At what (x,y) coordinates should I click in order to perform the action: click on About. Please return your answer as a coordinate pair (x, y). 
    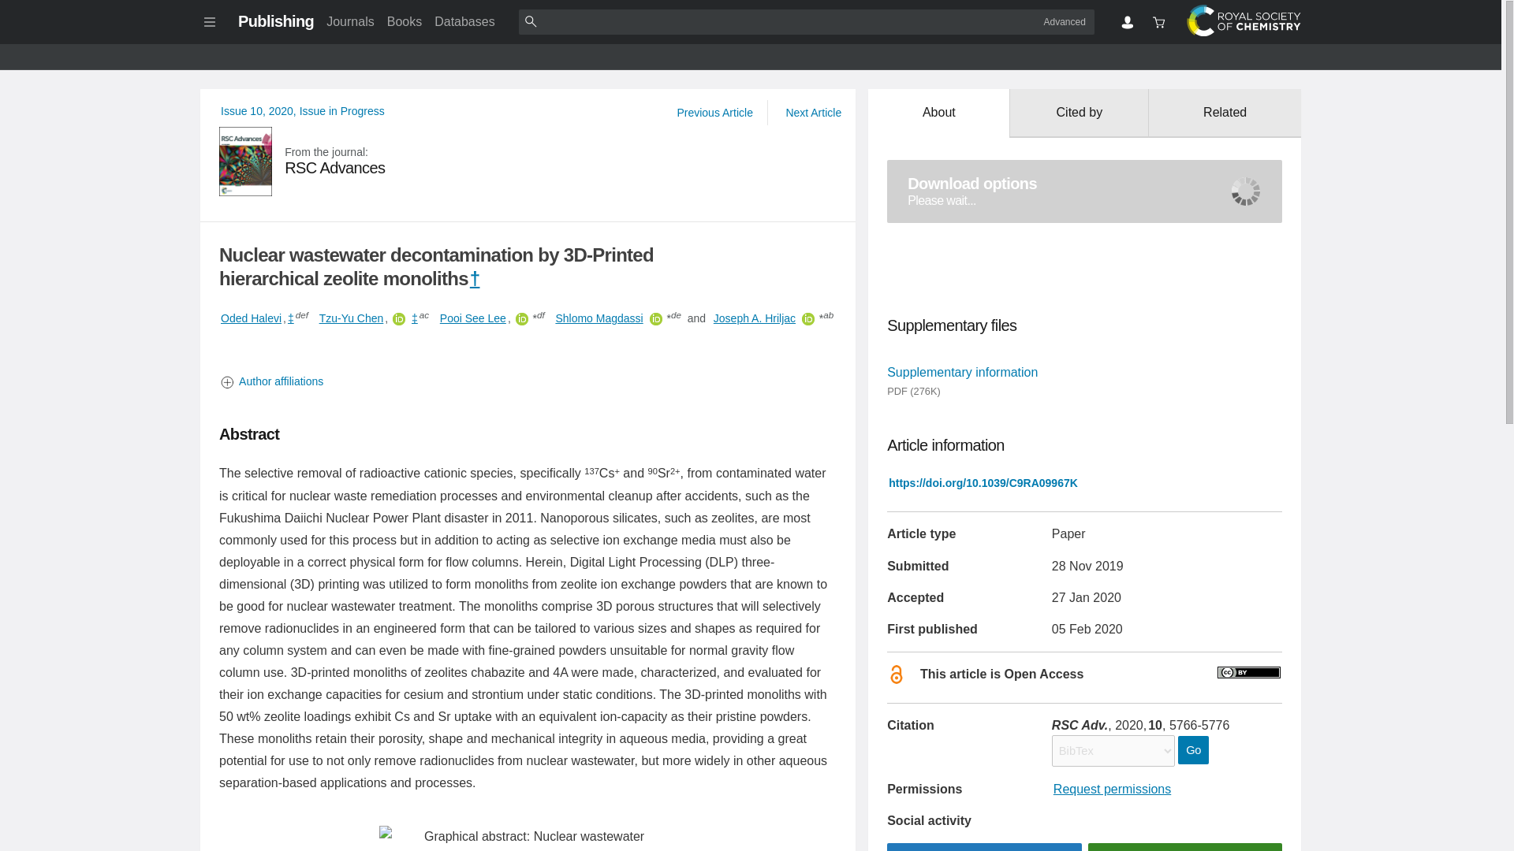
    Looking at the image, I should click on (938, 113).